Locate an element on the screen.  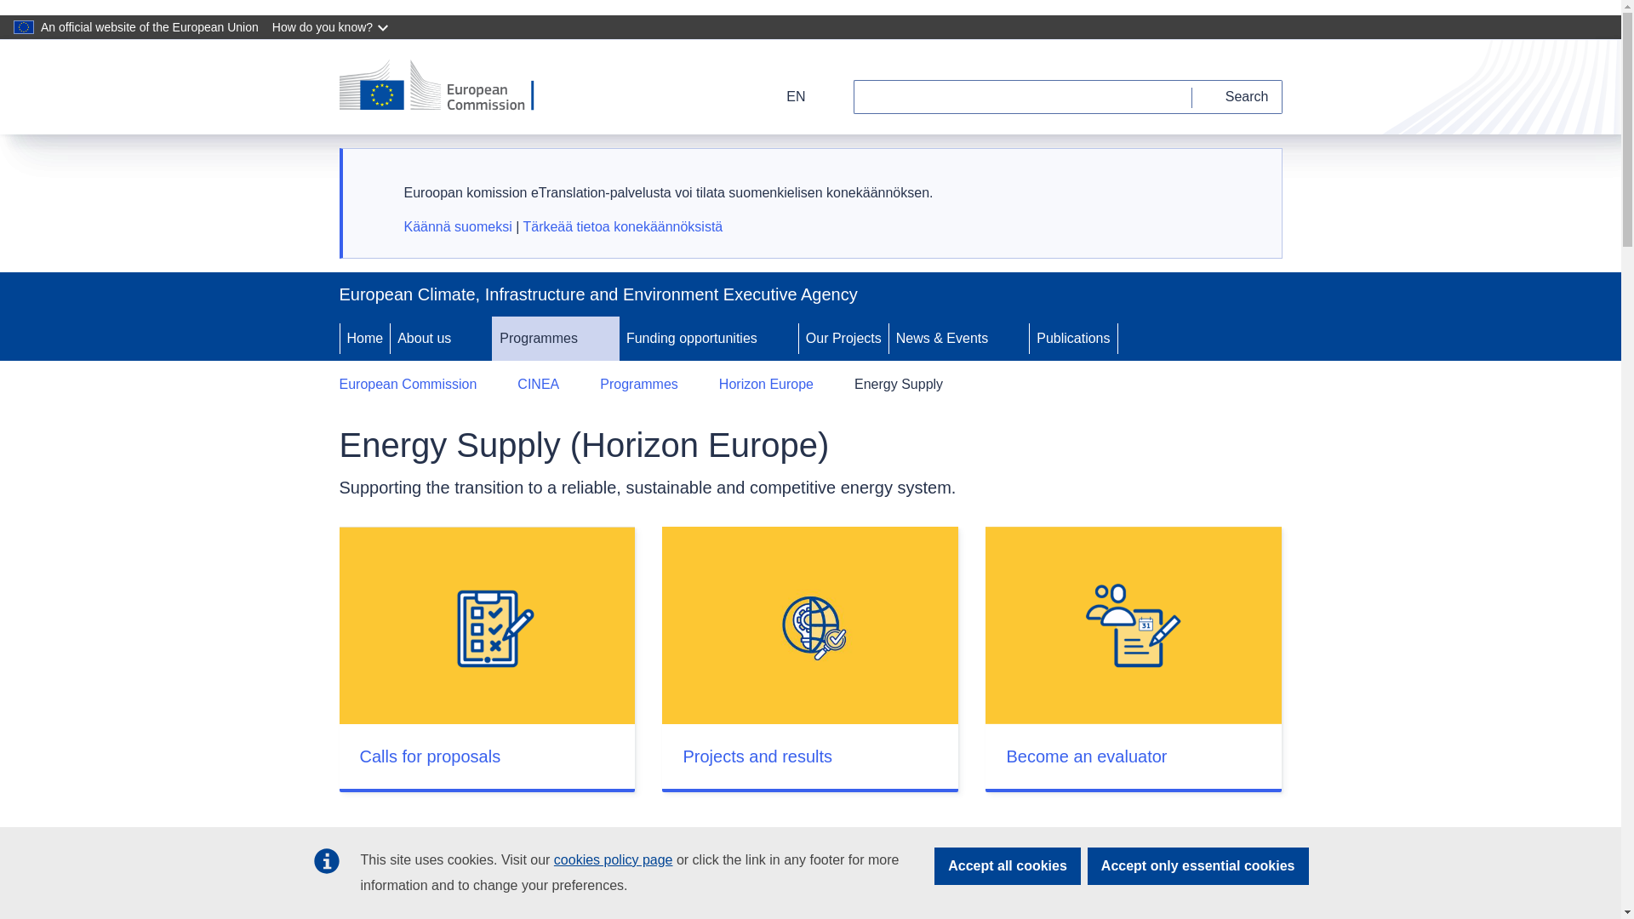
Funding opportunities is located at coordinates (689, 339).